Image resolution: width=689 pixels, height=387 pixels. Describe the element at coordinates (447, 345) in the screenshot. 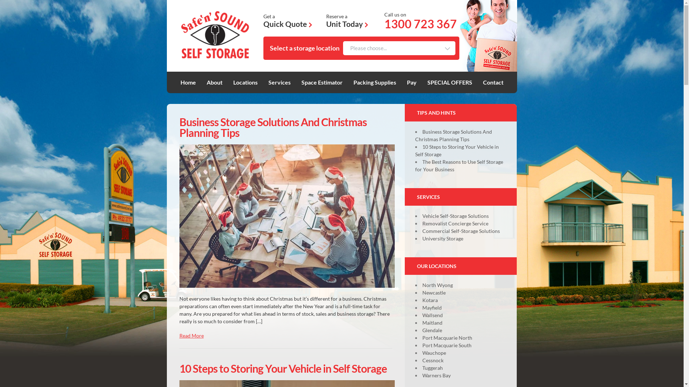

I see `Port Macquarie South` at that location.